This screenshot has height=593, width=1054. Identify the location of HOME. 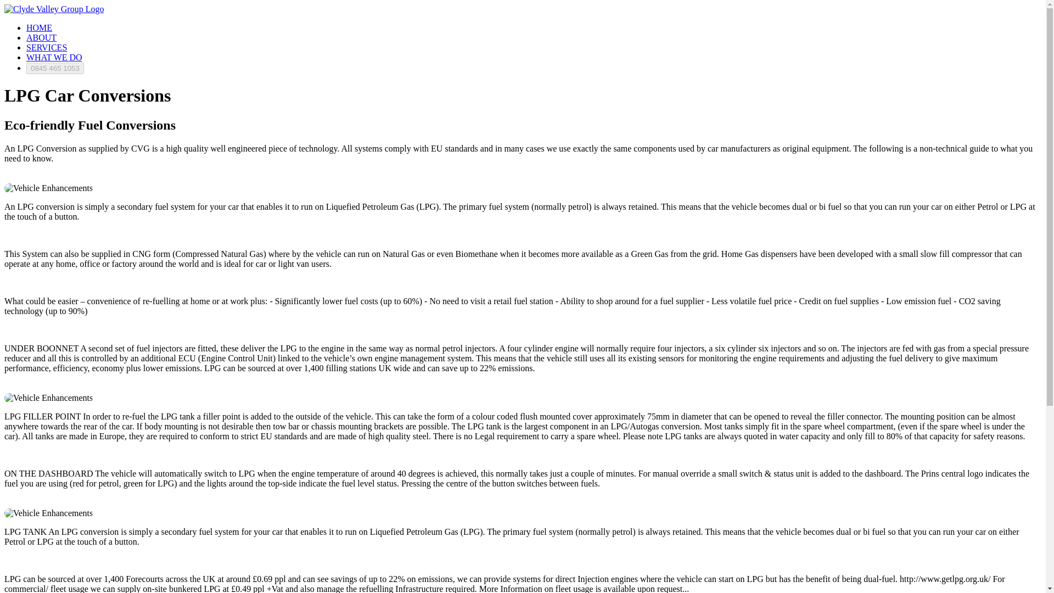
(39, 27).